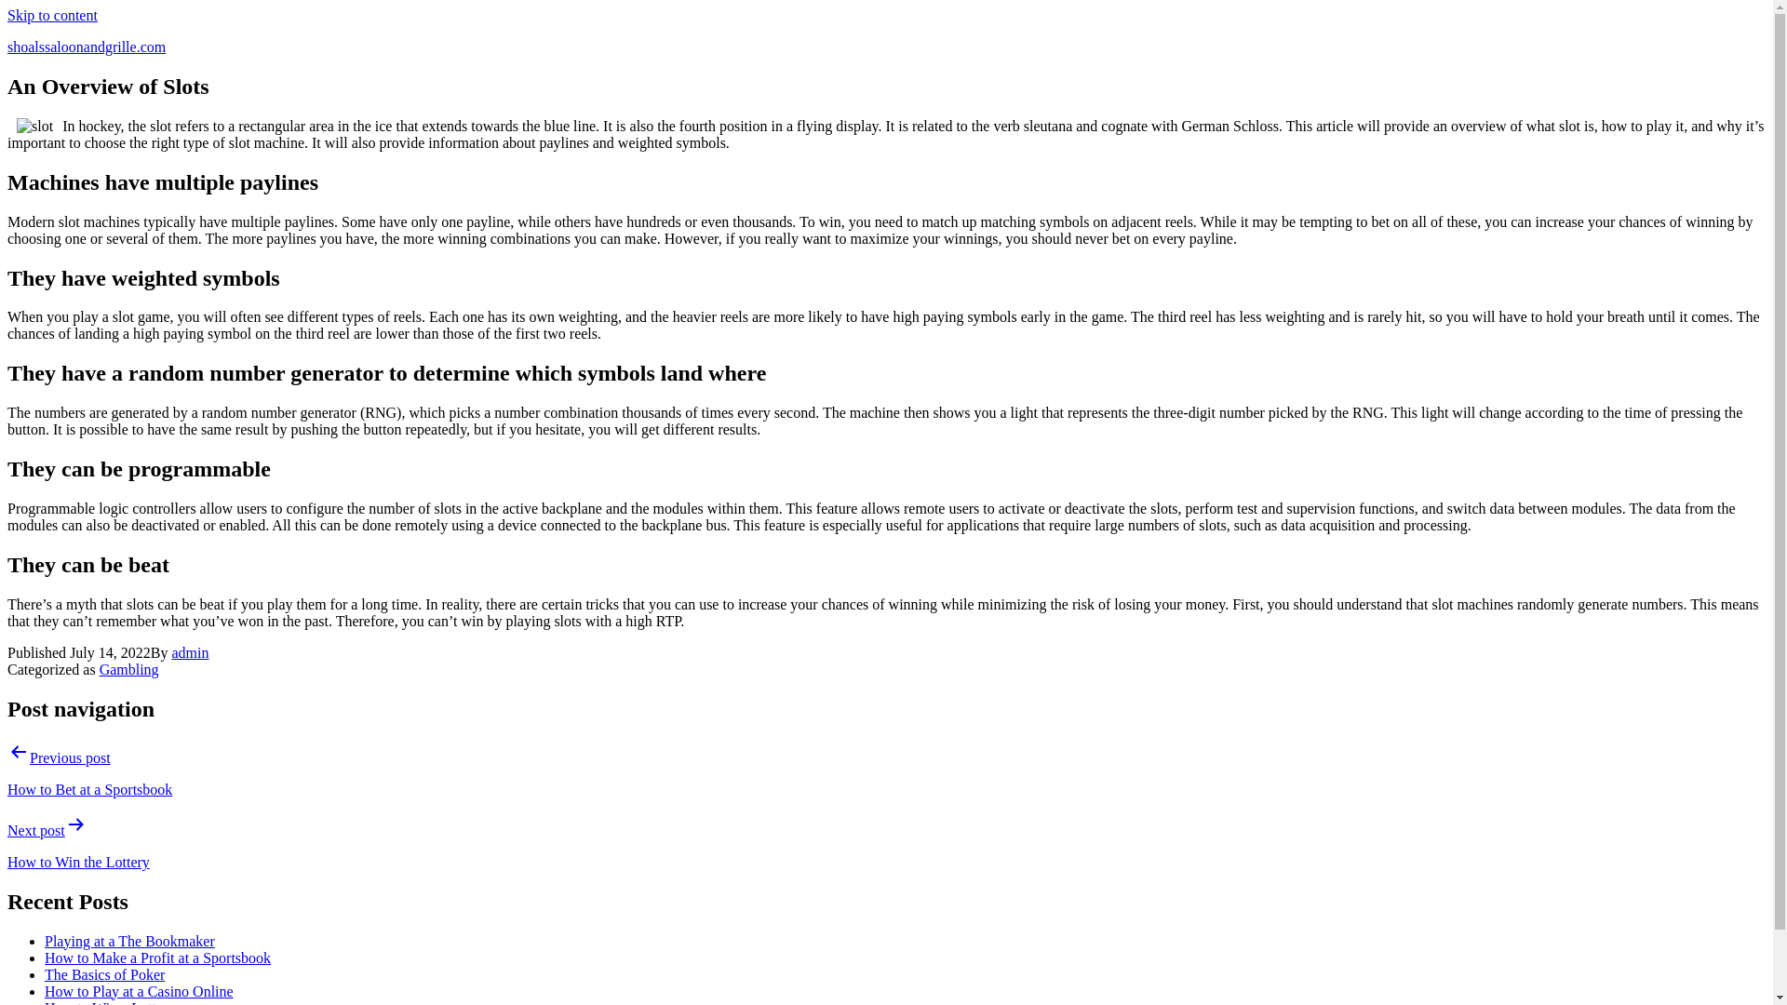  Describe the element at coordinates (86, 47) in the screenshot. I see `shoalssaloonandgrille.com` at that location.